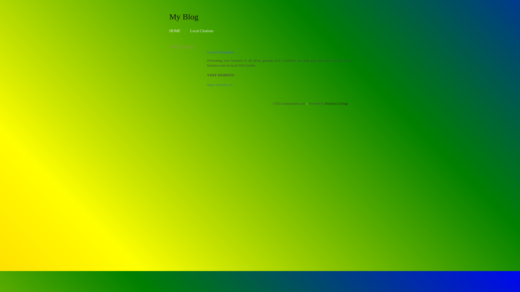  I want to click on Business Listings, so click(337, 104).